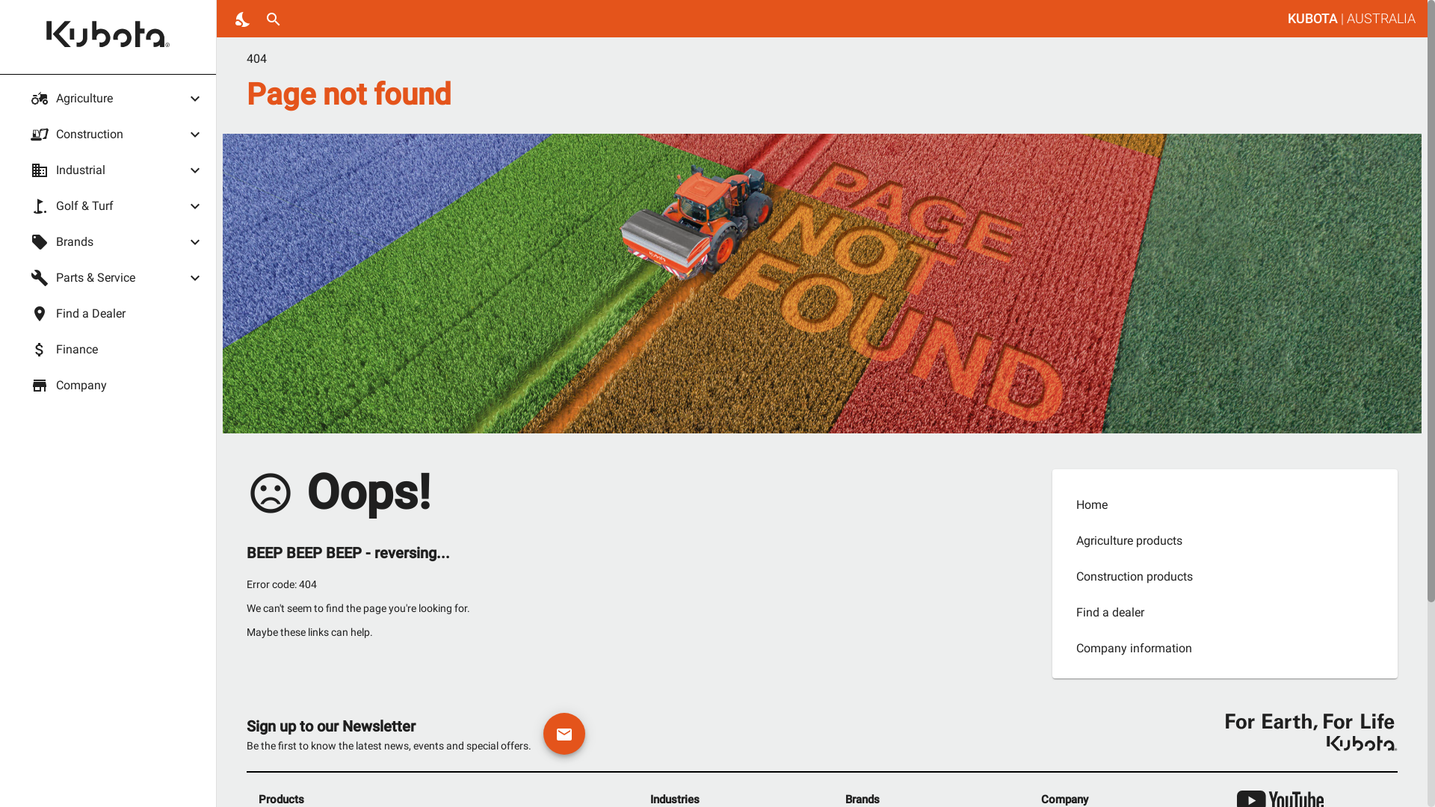 The image size is (1435, 807). What do you see at coordinates (117, 242) in the screenshot?
I see `local_offer
Brands
expand_more` at bounding box center [117, 242].